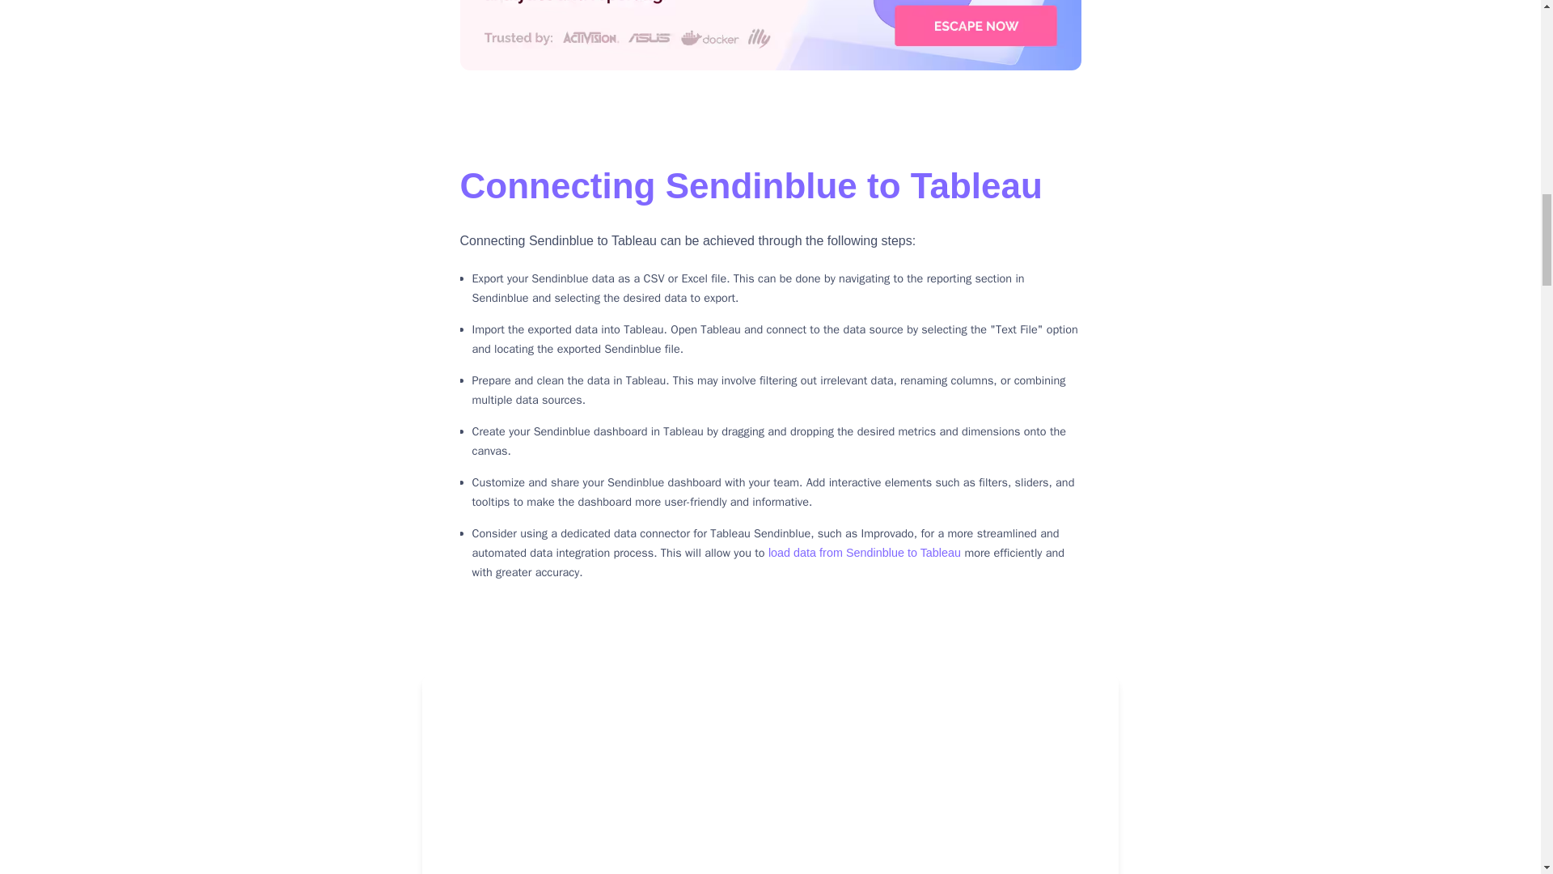 The width and height of the screenshot is (1553, 874). What do you see at coordinates (940, 790) in the screenshot?
I see `Form 0` at bounding box center [940, 790].